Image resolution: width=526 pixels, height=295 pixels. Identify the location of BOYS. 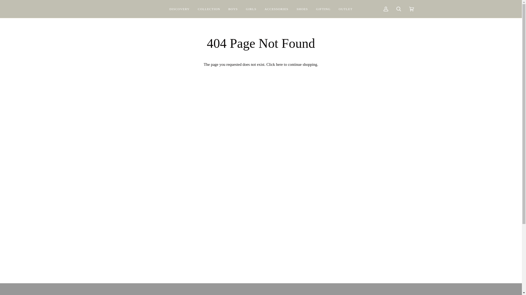
(233, 9).